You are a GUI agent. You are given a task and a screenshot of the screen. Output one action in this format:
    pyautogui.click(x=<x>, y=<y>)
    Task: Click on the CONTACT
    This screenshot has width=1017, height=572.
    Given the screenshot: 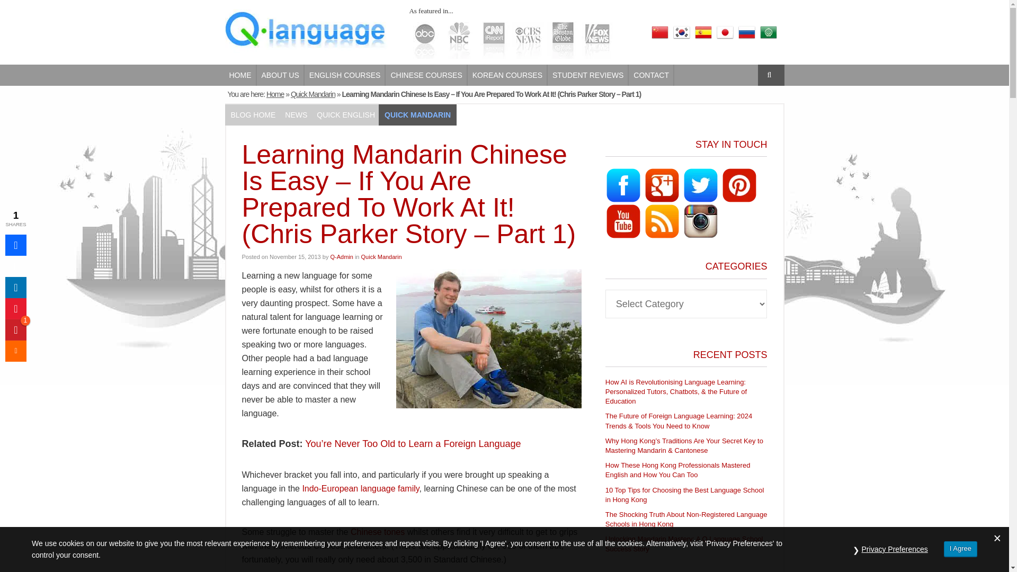 What is the action you would take?
    pyautogui.click(x=652, y=75)
    